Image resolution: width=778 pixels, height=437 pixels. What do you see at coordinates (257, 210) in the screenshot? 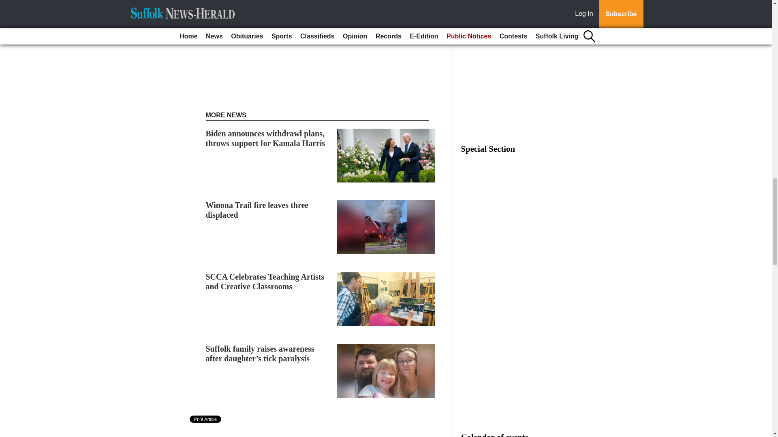
I see `Winona Trail fire leaves three displaced` at bounding box center [257, 210].